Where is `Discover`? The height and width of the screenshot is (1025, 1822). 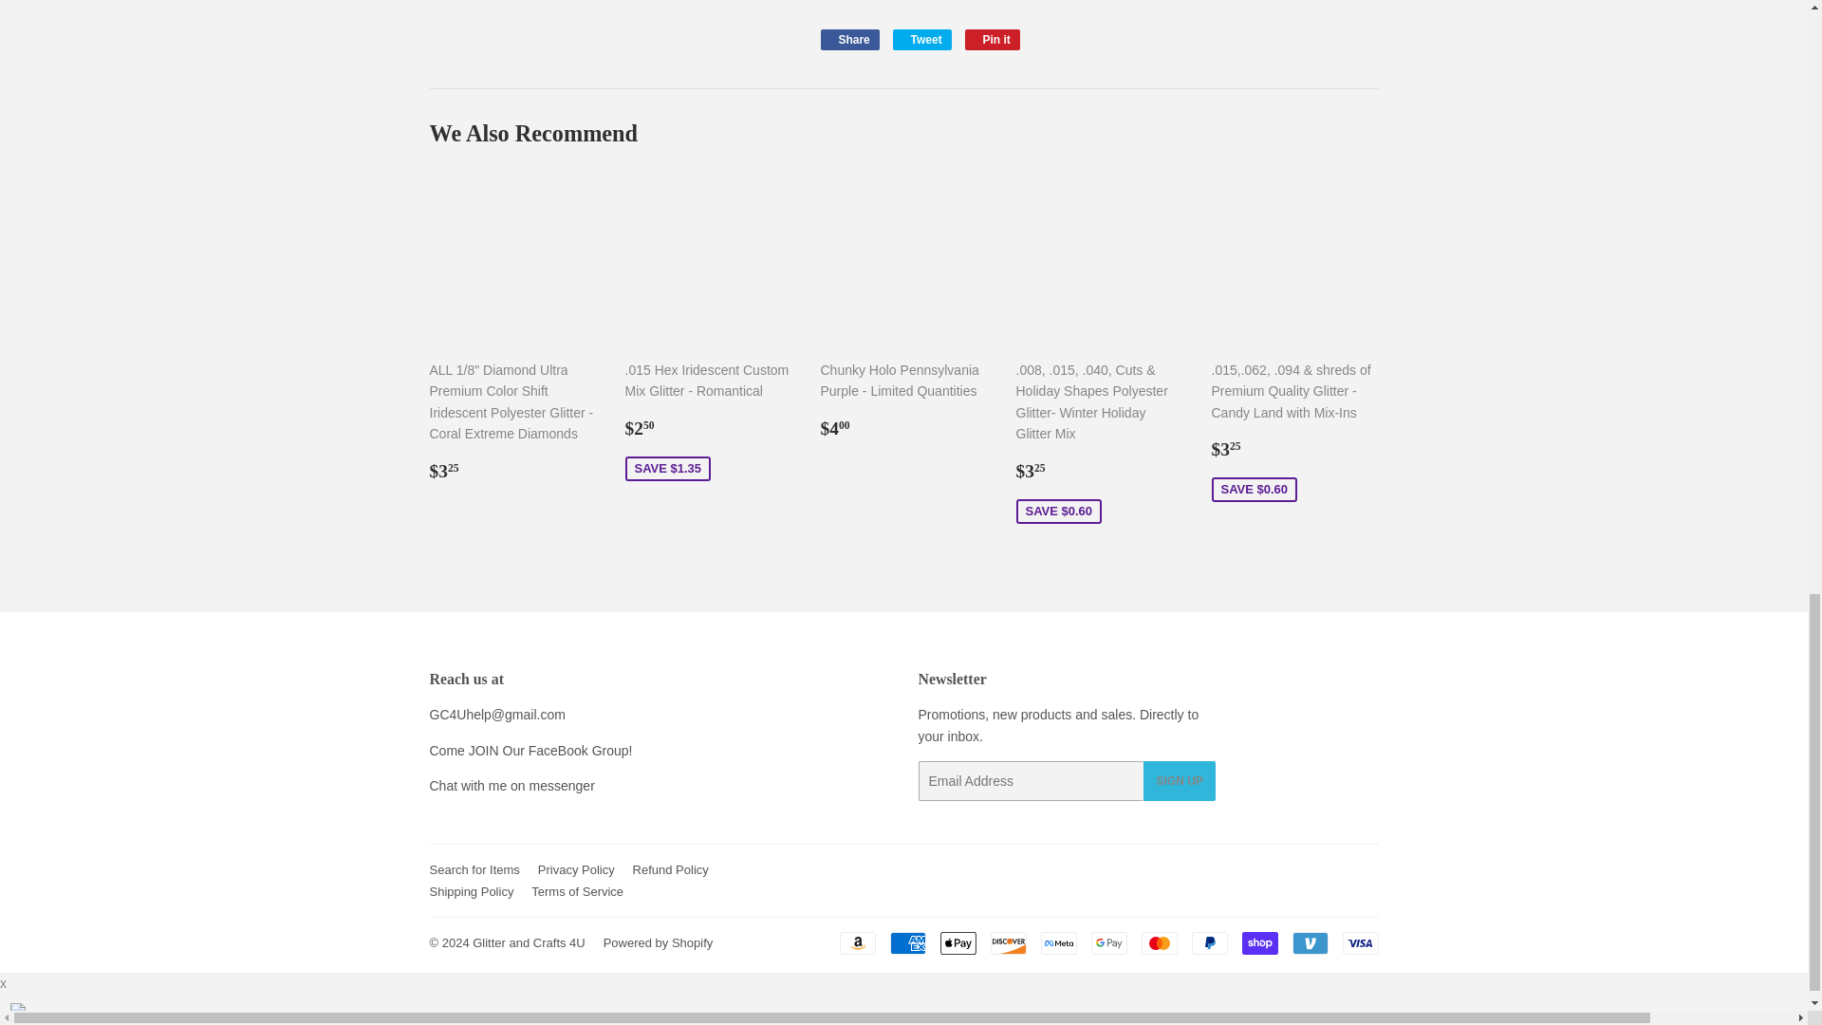
Discover is located at coordinates (1009, 942).